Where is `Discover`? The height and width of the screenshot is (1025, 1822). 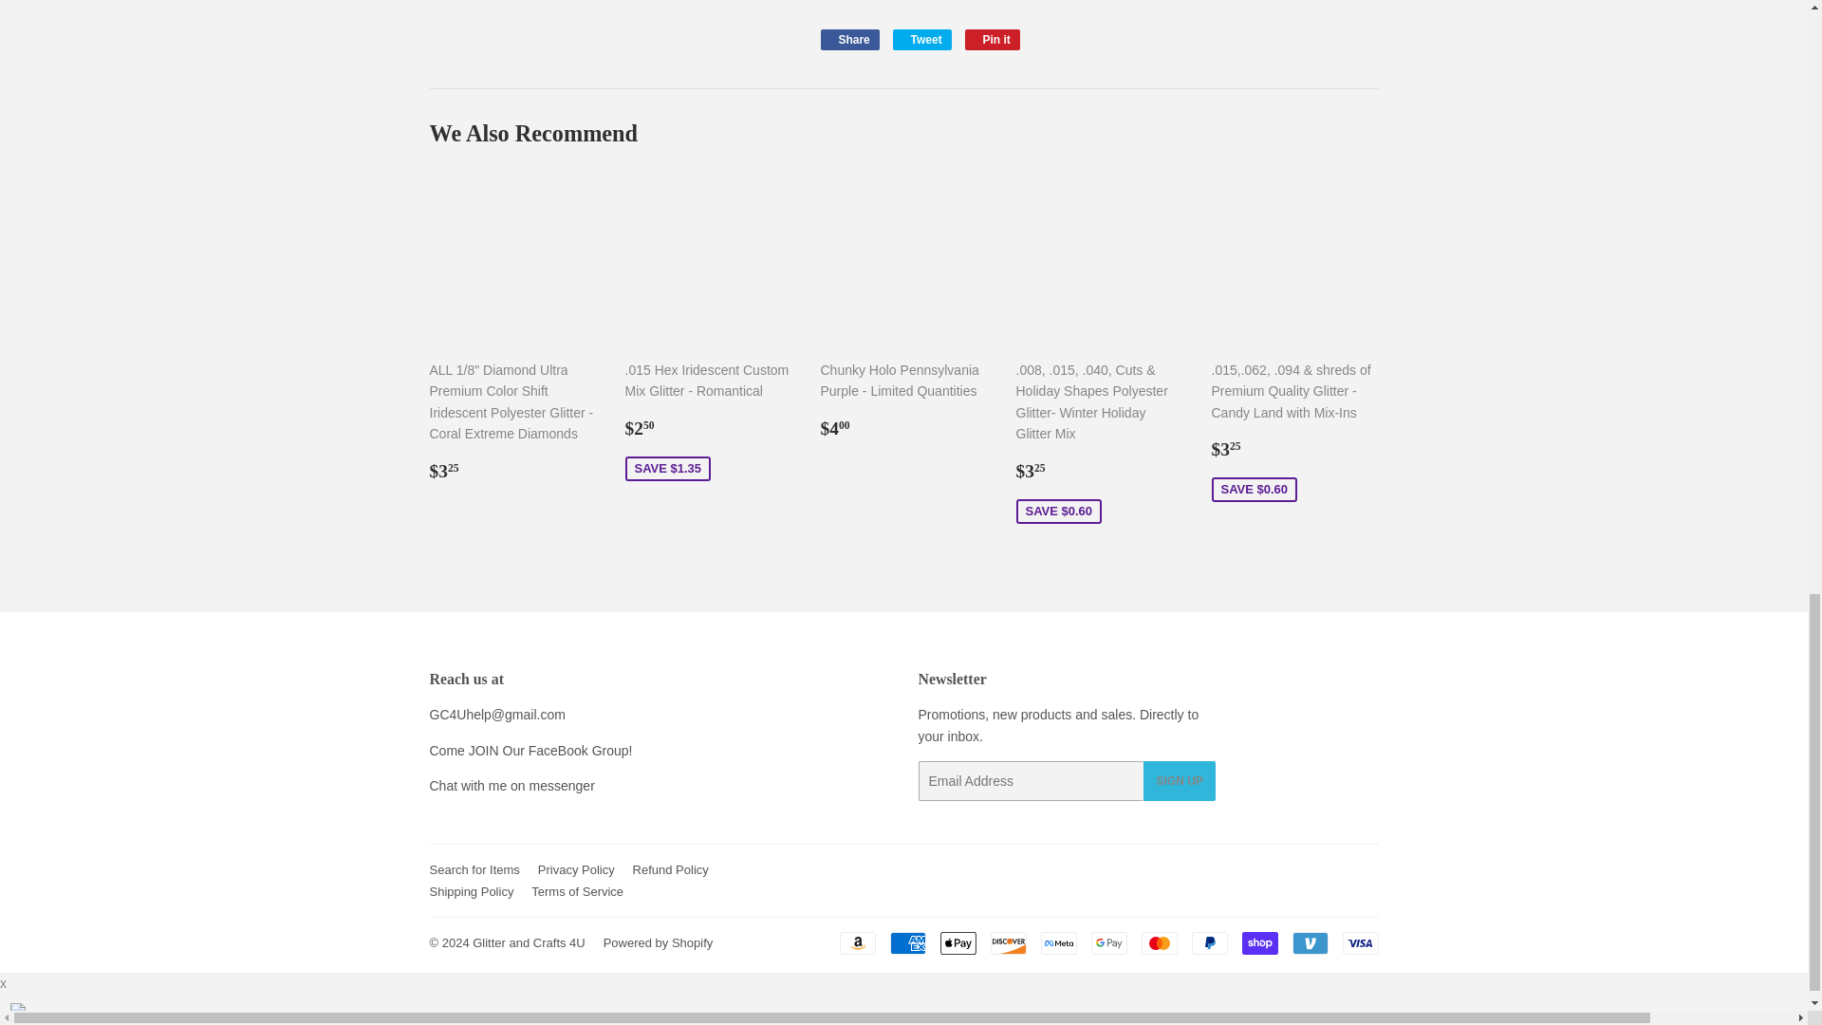
Discover is located at coordinates (1009, 942).